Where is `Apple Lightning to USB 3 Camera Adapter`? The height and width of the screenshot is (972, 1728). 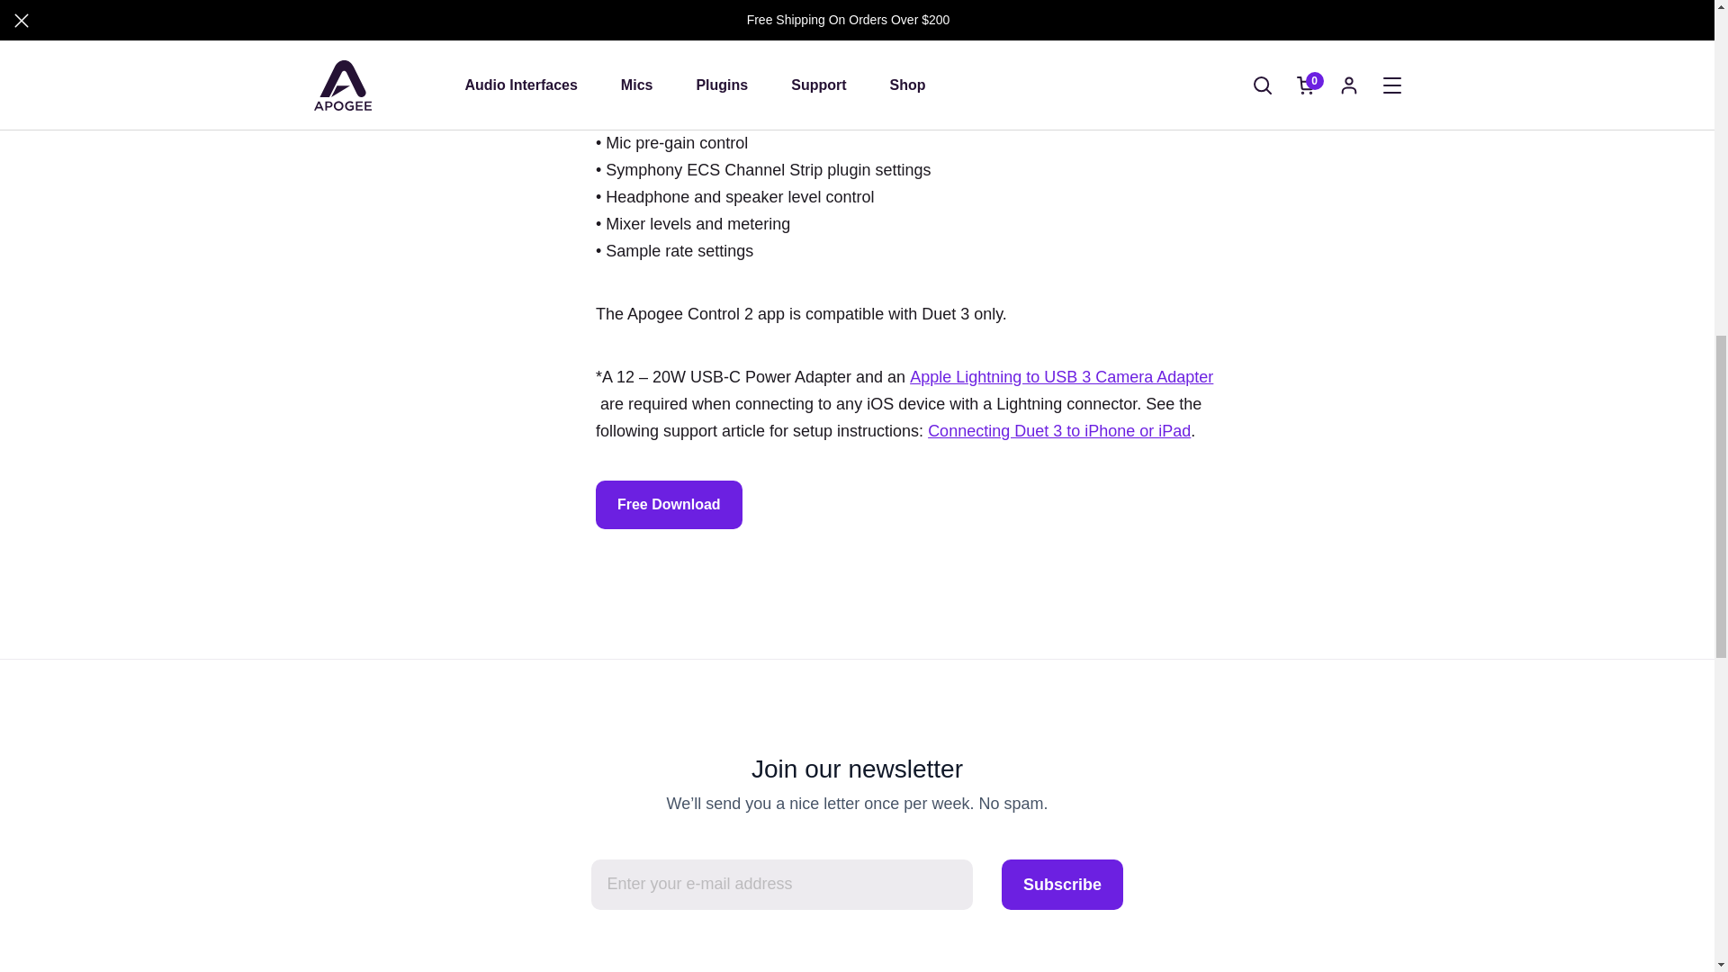
Apple Lightning to USB 3 Camera Adapter is located at coordinates (1061, 376).